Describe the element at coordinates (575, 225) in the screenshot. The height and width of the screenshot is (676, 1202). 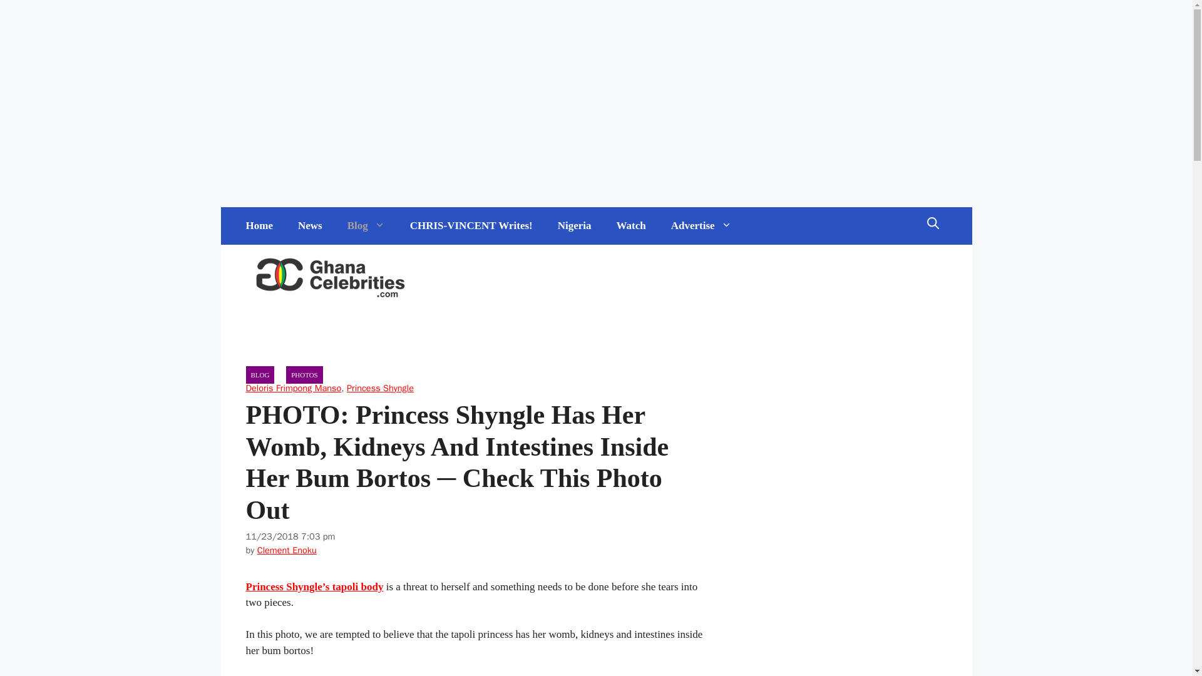
I see `Nigeria` at that location.